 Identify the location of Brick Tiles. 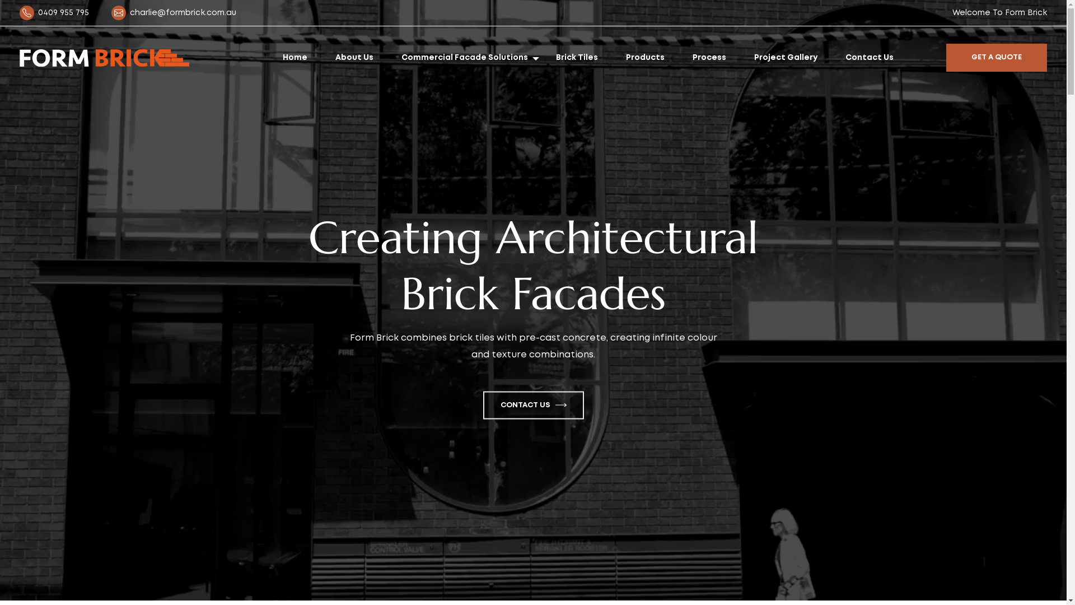
(577, 57).